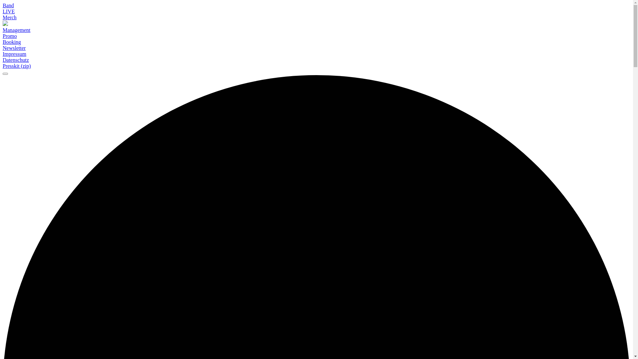 The image size is (638, 359). Describe the element at coordinates (316, 30) in the screenshot. I see `Management` at that location.